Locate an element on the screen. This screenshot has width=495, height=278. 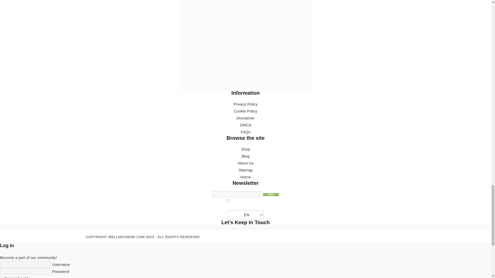
Enter your email address is located at coordinates (238, 194).